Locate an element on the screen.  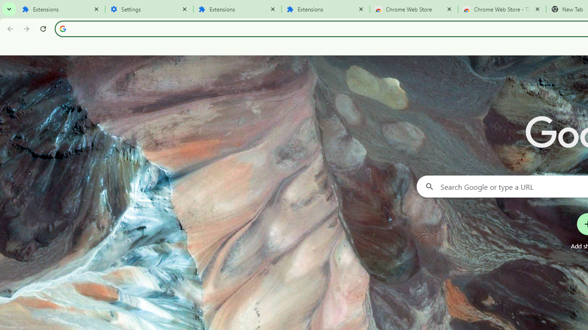
Extensions is located at coordinates (61, 9).